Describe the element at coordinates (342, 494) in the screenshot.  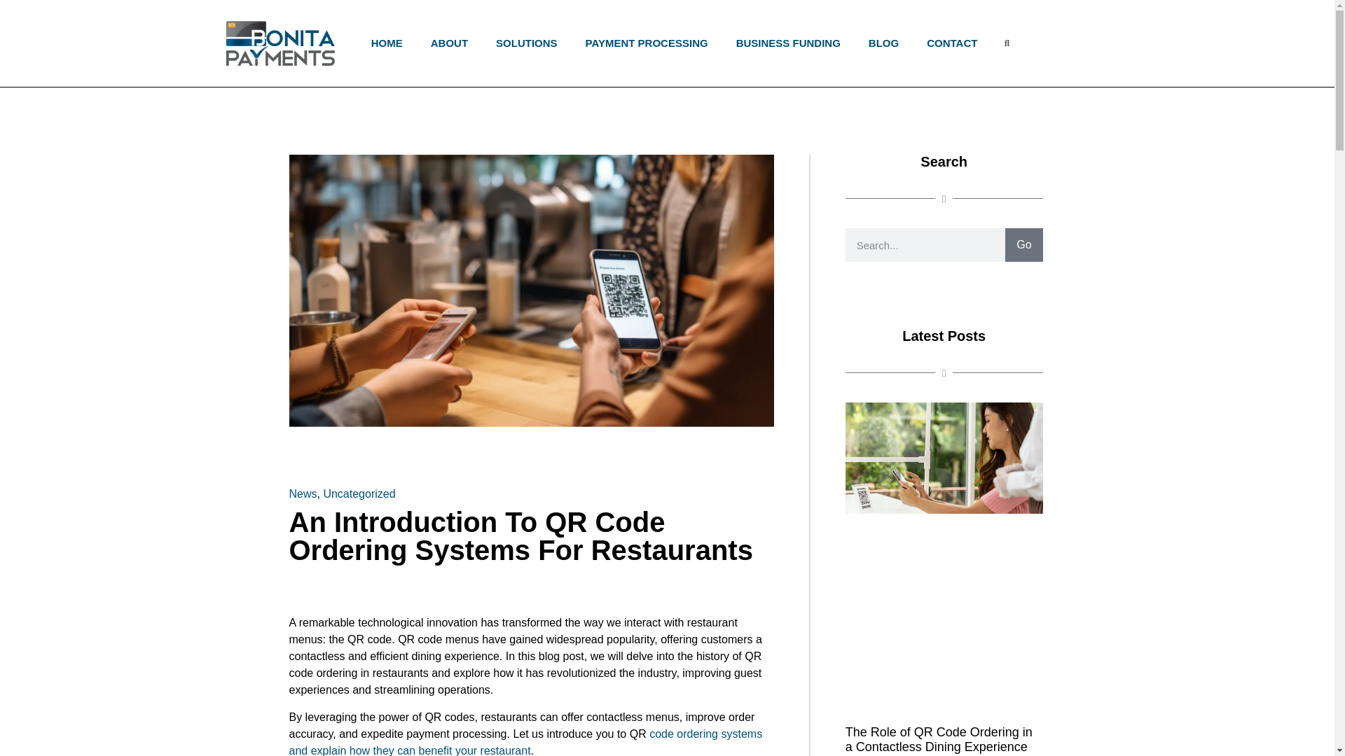
I see `News, Uncategorized` at that location.